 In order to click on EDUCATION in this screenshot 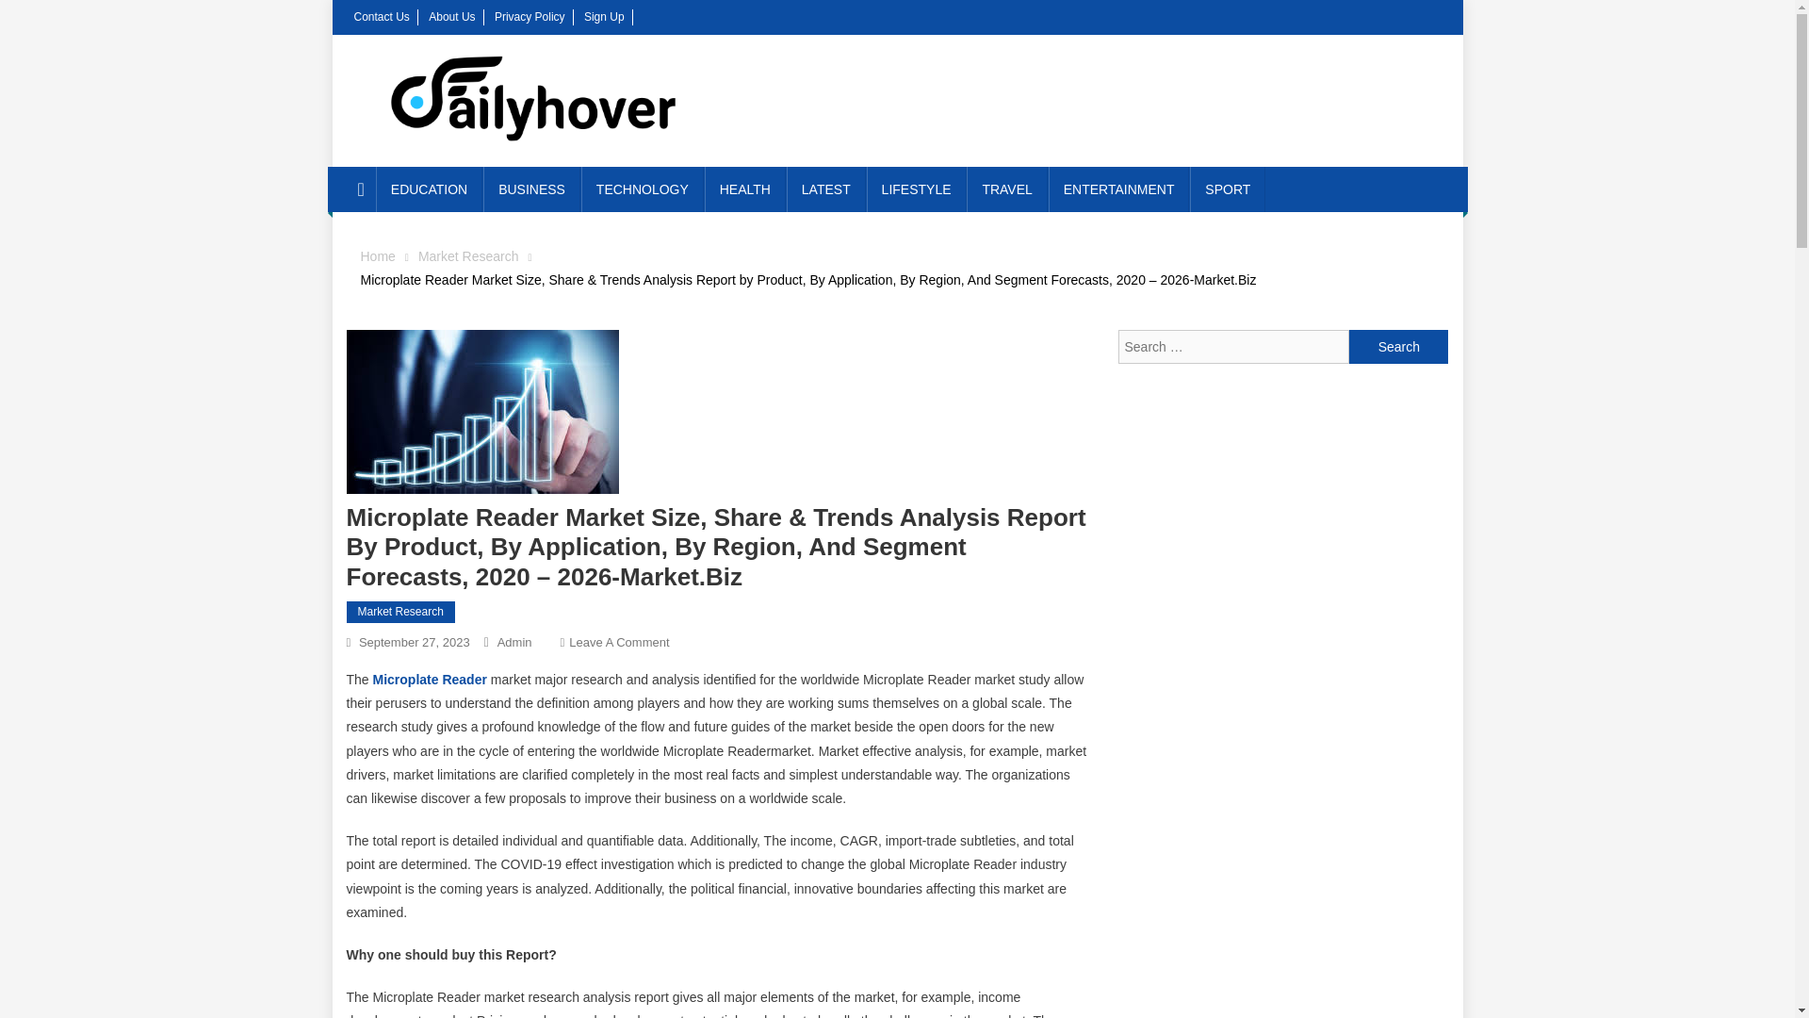, I will do `click(430, 189)`.